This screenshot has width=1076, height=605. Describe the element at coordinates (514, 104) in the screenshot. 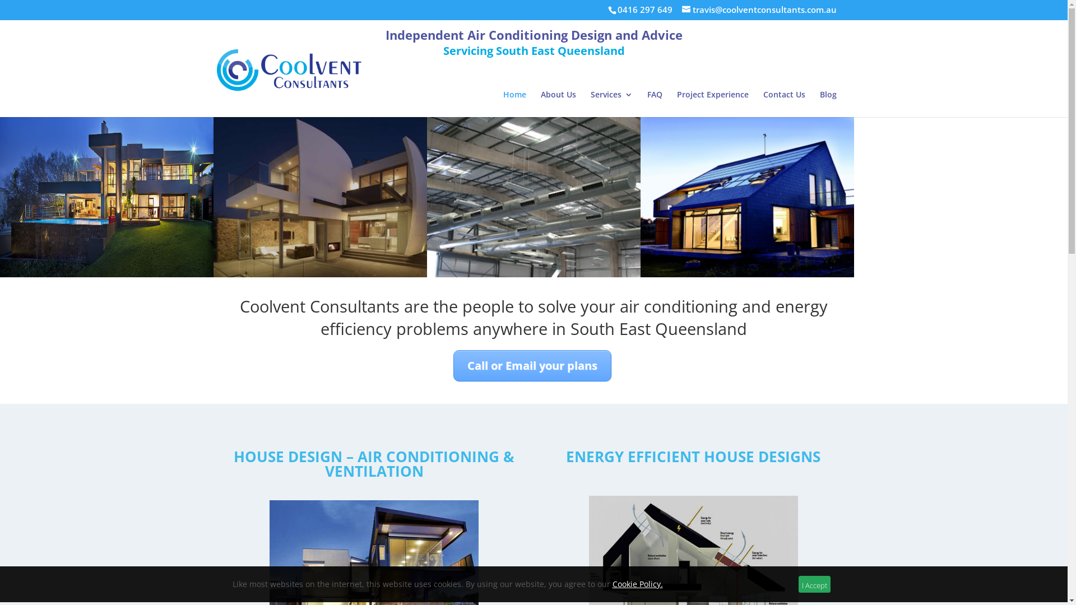

I see `Home` at that location.